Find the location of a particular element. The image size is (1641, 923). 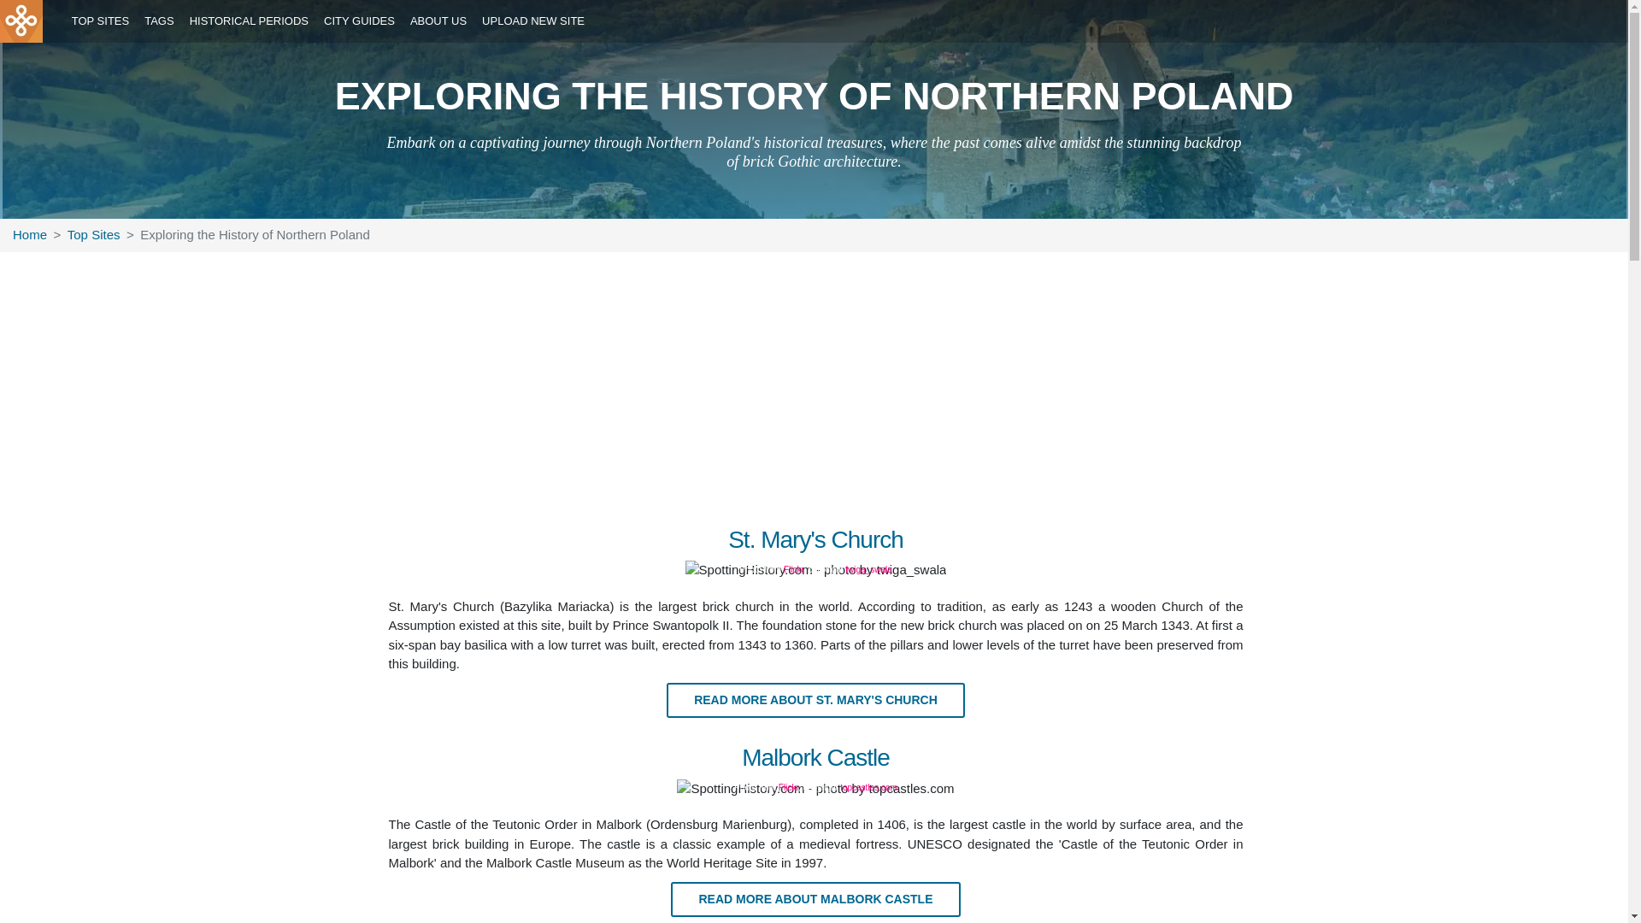

READ MORE ABOUT ST. MARY'S CHURCH is located at coordinates (815, 699).